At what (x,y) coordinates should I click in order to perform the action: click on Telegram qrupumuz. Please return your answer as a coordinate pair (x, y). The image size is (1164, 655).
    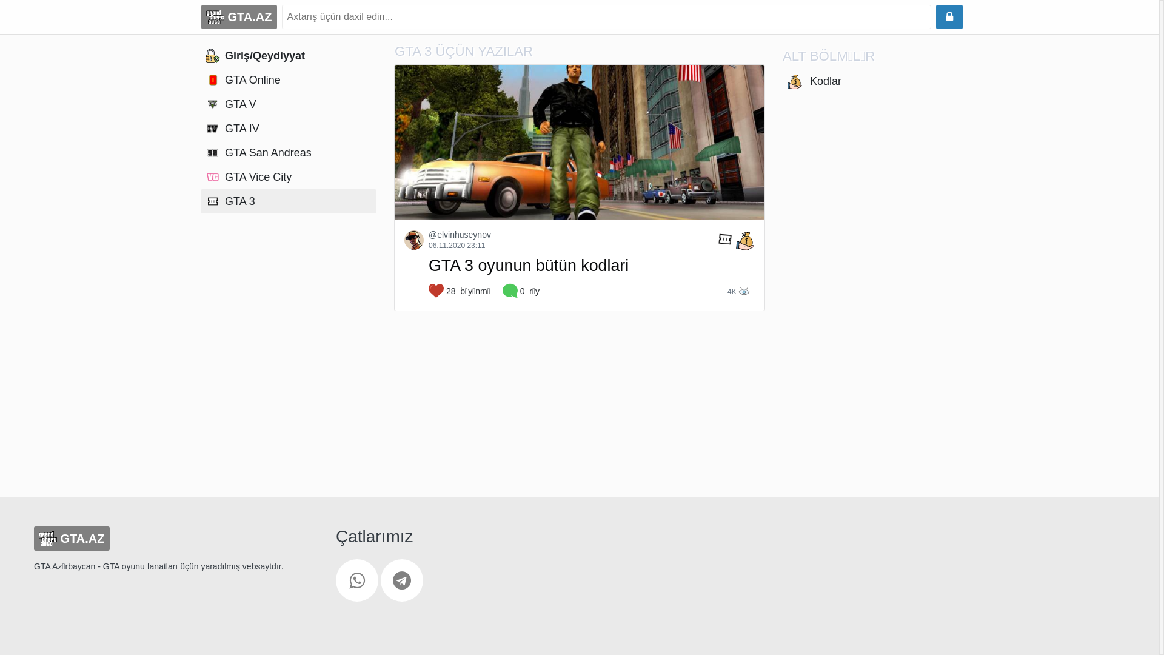
    Looking at the image, I should click on (402, 580).